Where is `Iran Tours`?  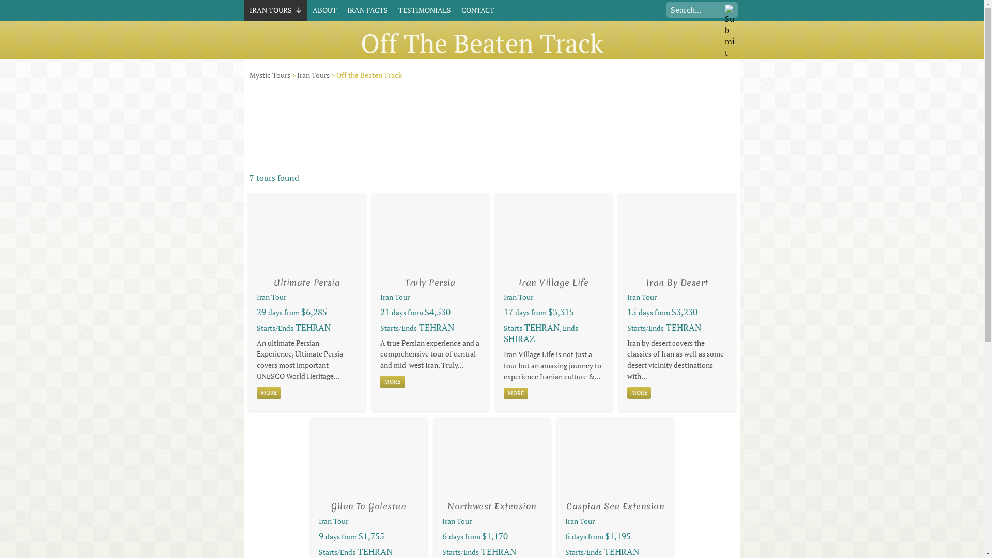
Iran Tours is located at coordinates (313, 75).